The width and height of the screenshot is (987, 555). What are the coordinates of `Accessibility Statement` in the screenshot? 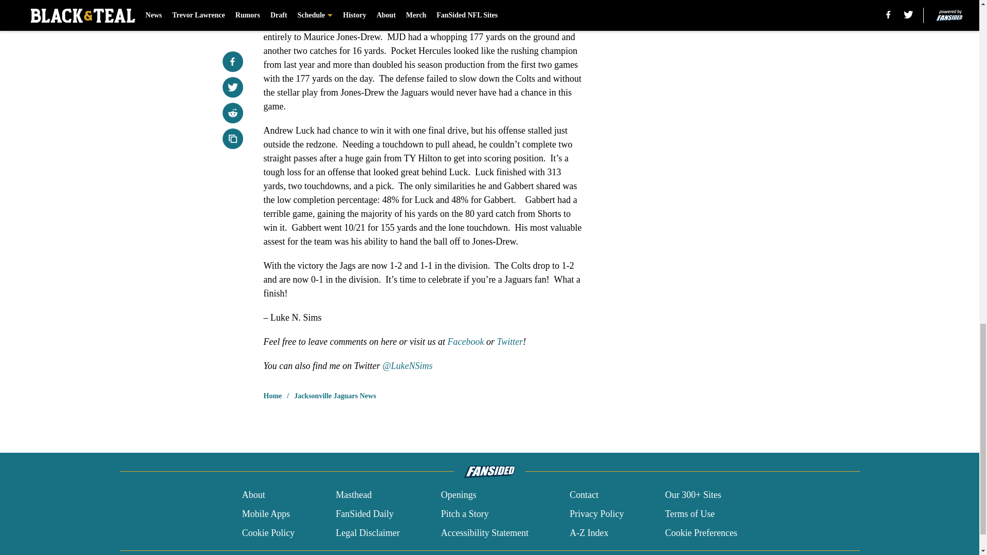 It's located at (484, 532).